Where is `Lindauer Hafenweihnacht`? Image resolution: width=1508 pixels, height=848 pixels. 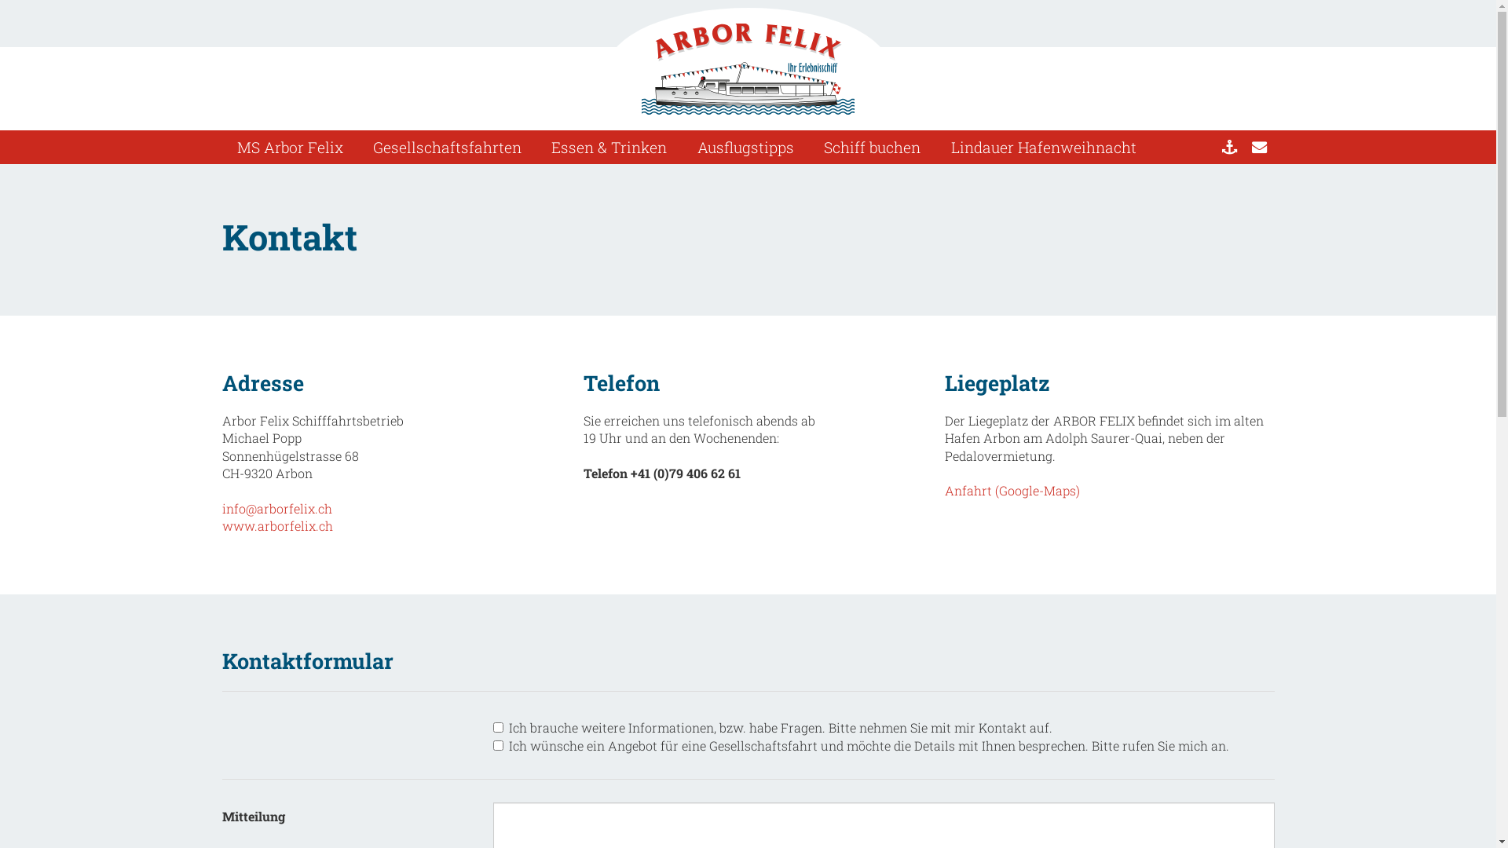
Lindauer Hafenweihnacht is located at coordinates (1043, 148).